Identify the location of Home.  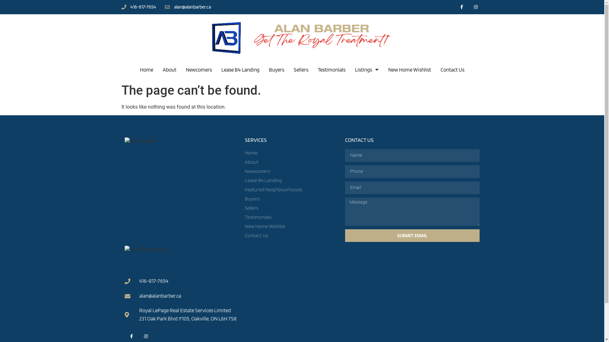
(292, 153).